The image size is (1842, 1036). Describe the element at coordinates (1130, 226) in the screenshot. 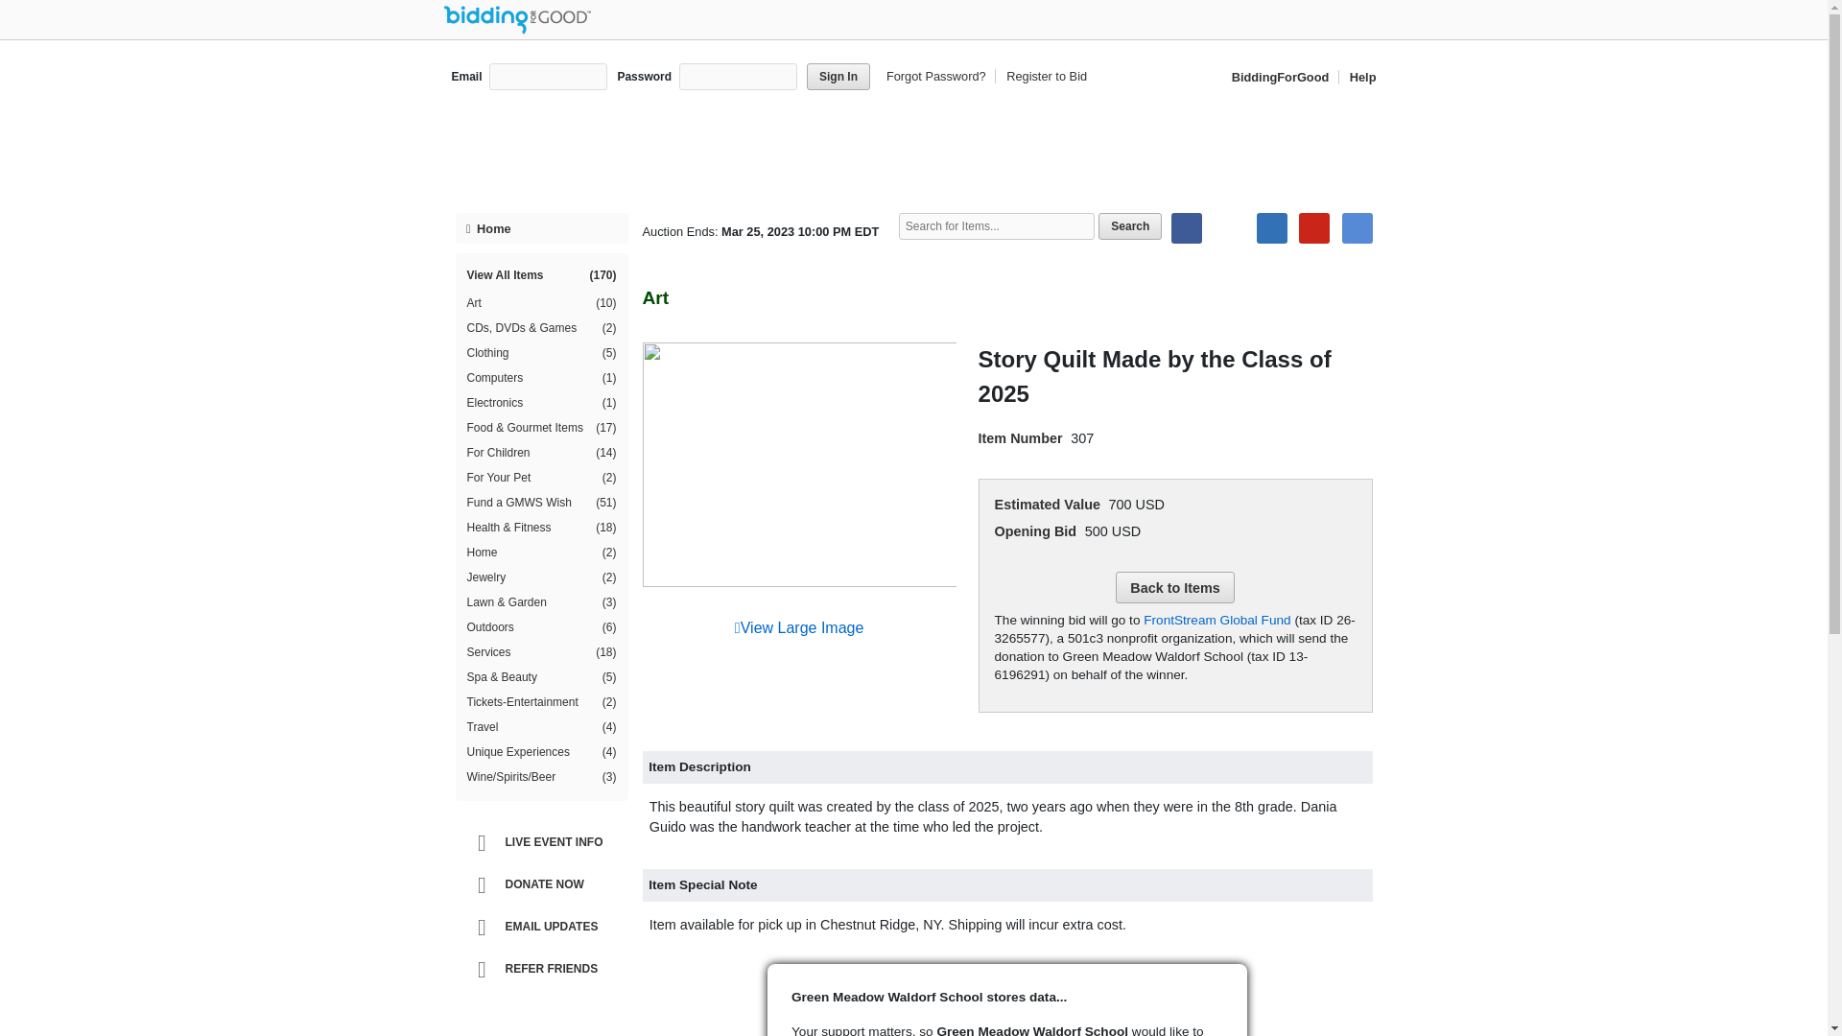

I see `Search` at that location.